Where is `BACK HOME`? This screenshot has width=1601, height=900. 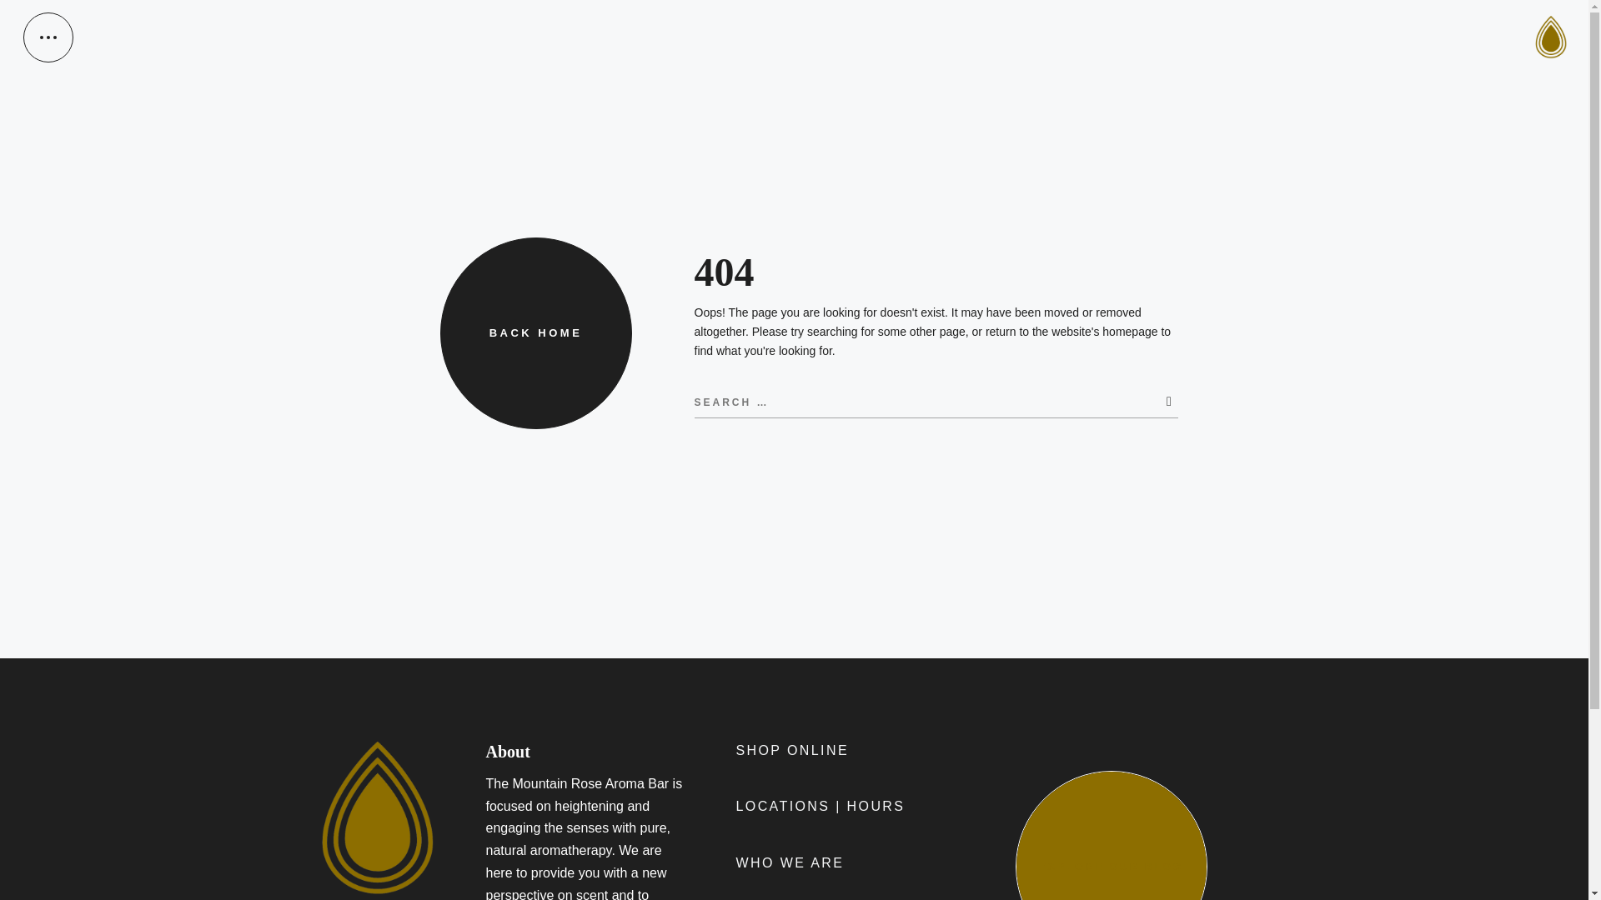
BACK HOME is located at coordinates (536, 333).